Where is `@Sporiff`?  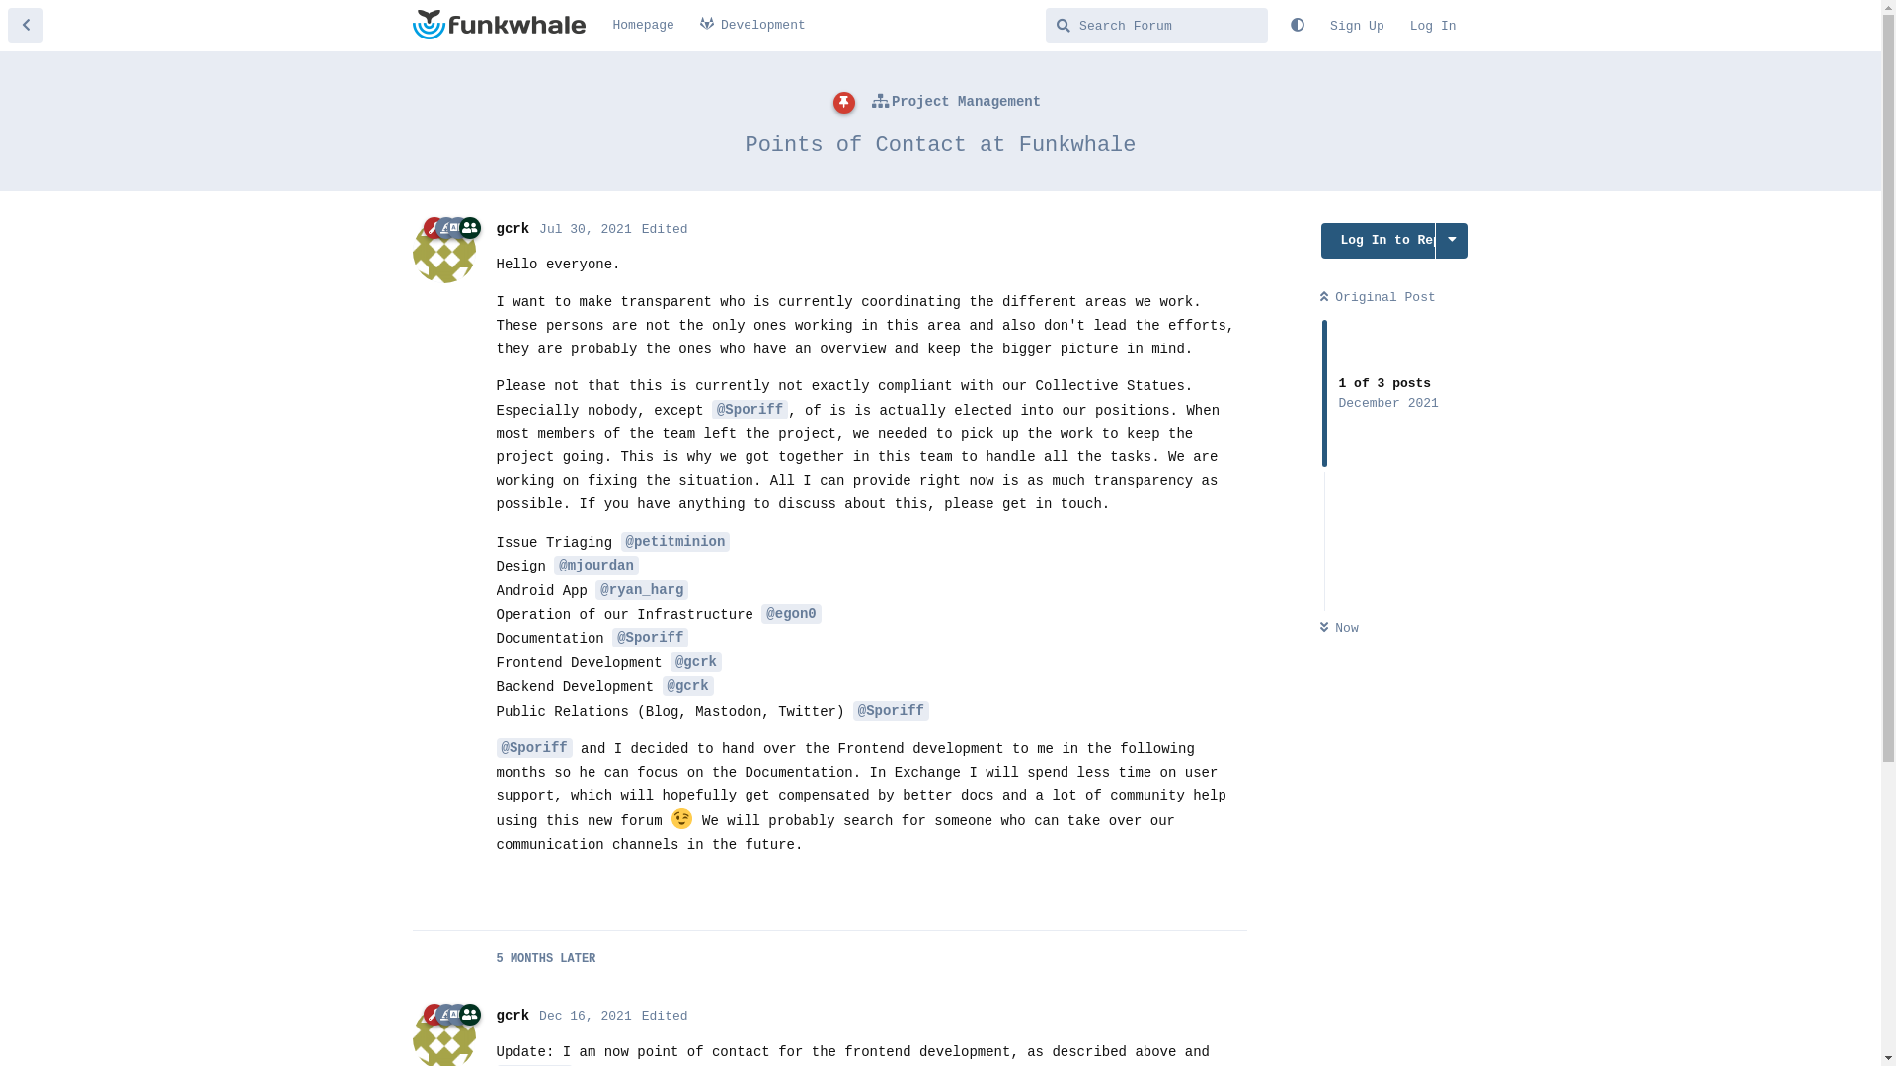 @Sporiff is located at coordinates (650, 638).